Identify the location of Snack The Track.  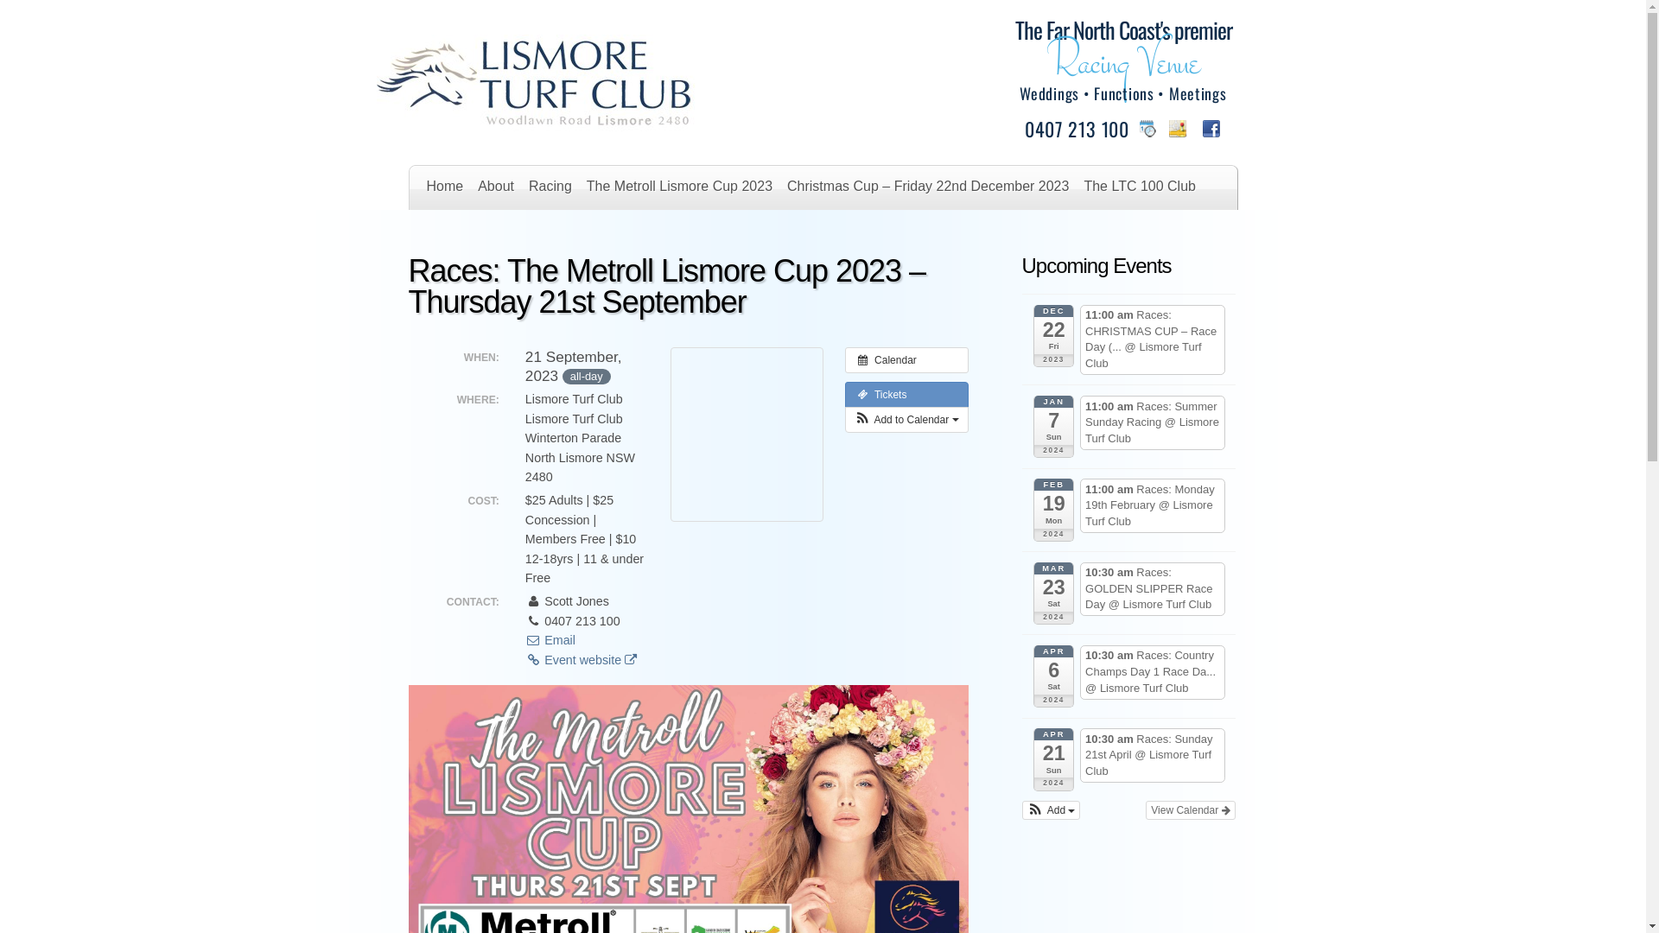
(479, 233).